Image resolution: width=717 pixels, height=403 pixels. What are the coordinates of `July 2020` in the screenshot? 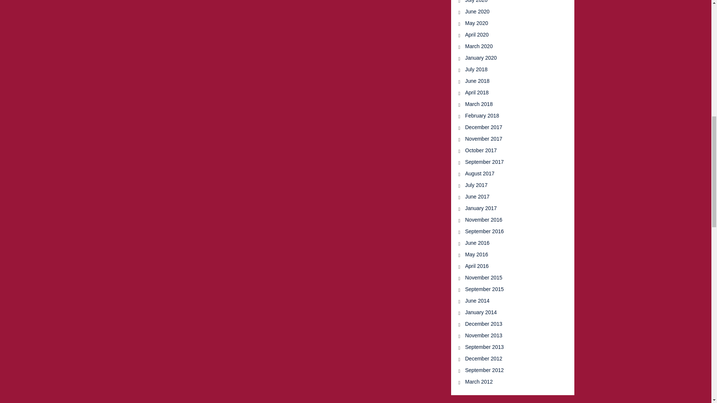 It's located at (508, 2).